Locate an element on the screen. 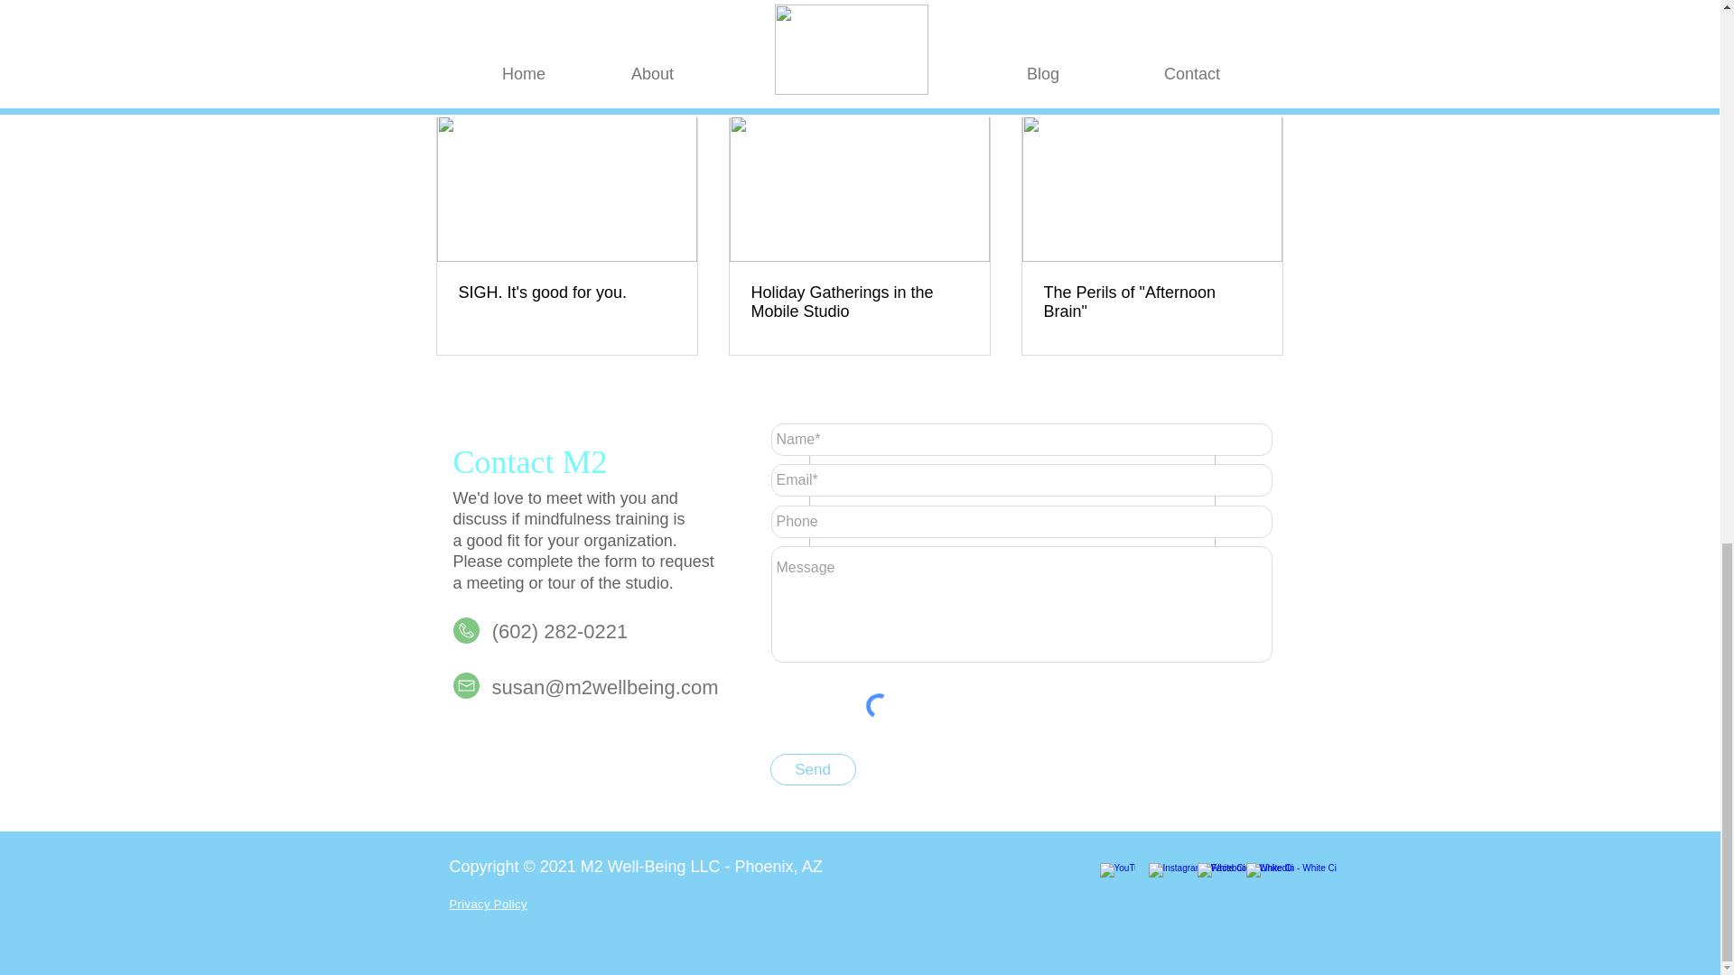 Image resolution: width=1734 pixels, height=975 pixels. See All is located at coordinates (1264, 83).